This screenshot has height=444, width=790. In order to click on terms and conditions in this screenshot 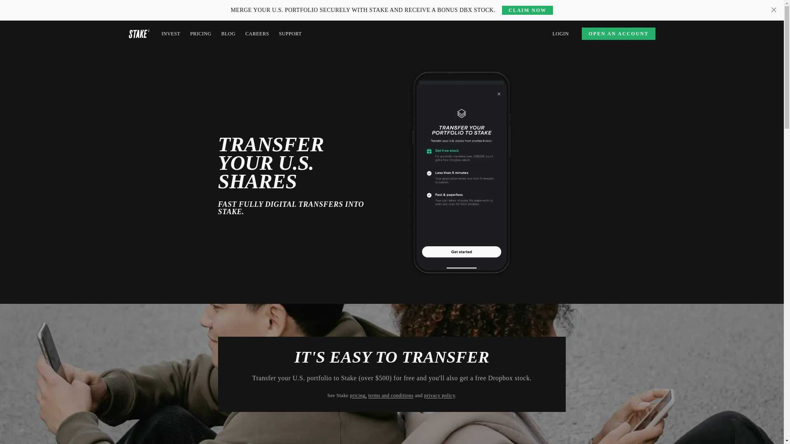, I will do `click(390, 395)`.